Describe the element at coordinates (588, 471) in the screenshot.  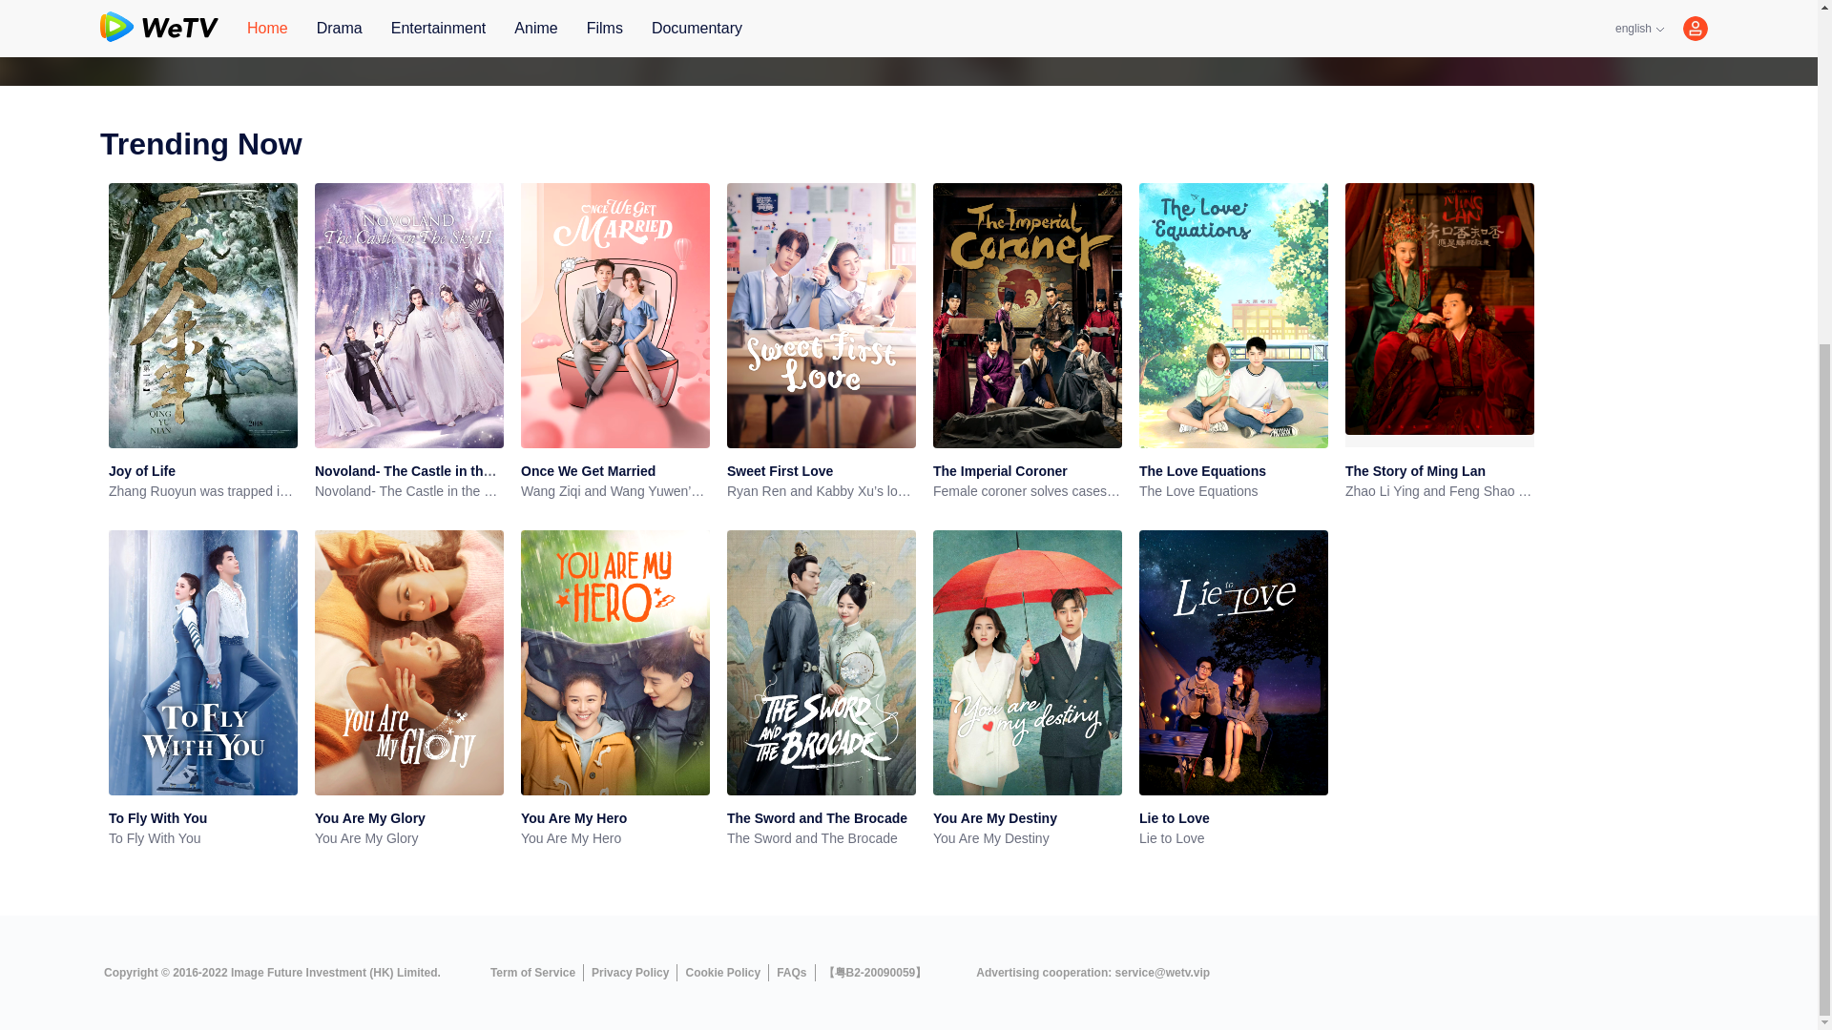
I see `Once We Get Married` at that location.